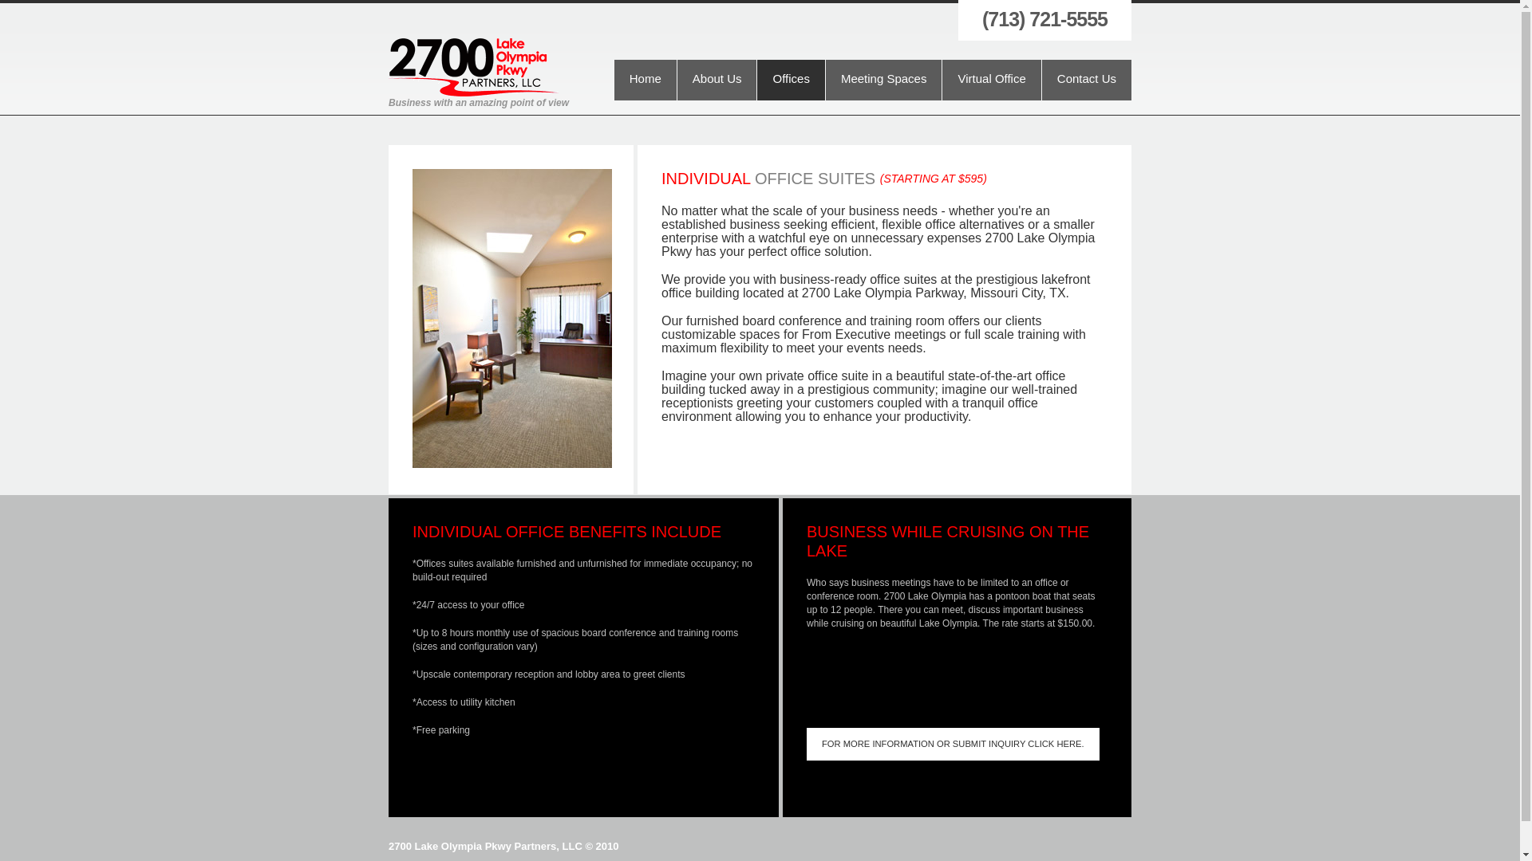 This screenshot has width=1532, height=861. I want to click on FOR MORE INFORMATION OR SUBMIT INQUIRY CLICK HERE., so click(953, 745).